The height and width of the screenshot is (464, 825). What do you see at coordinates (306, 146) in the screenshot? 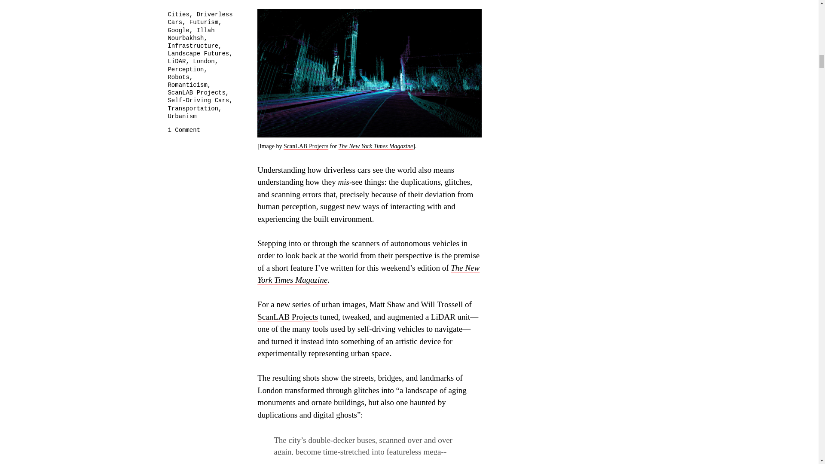
I see `ScanLAB Projects` at bounding box center [306, 146].